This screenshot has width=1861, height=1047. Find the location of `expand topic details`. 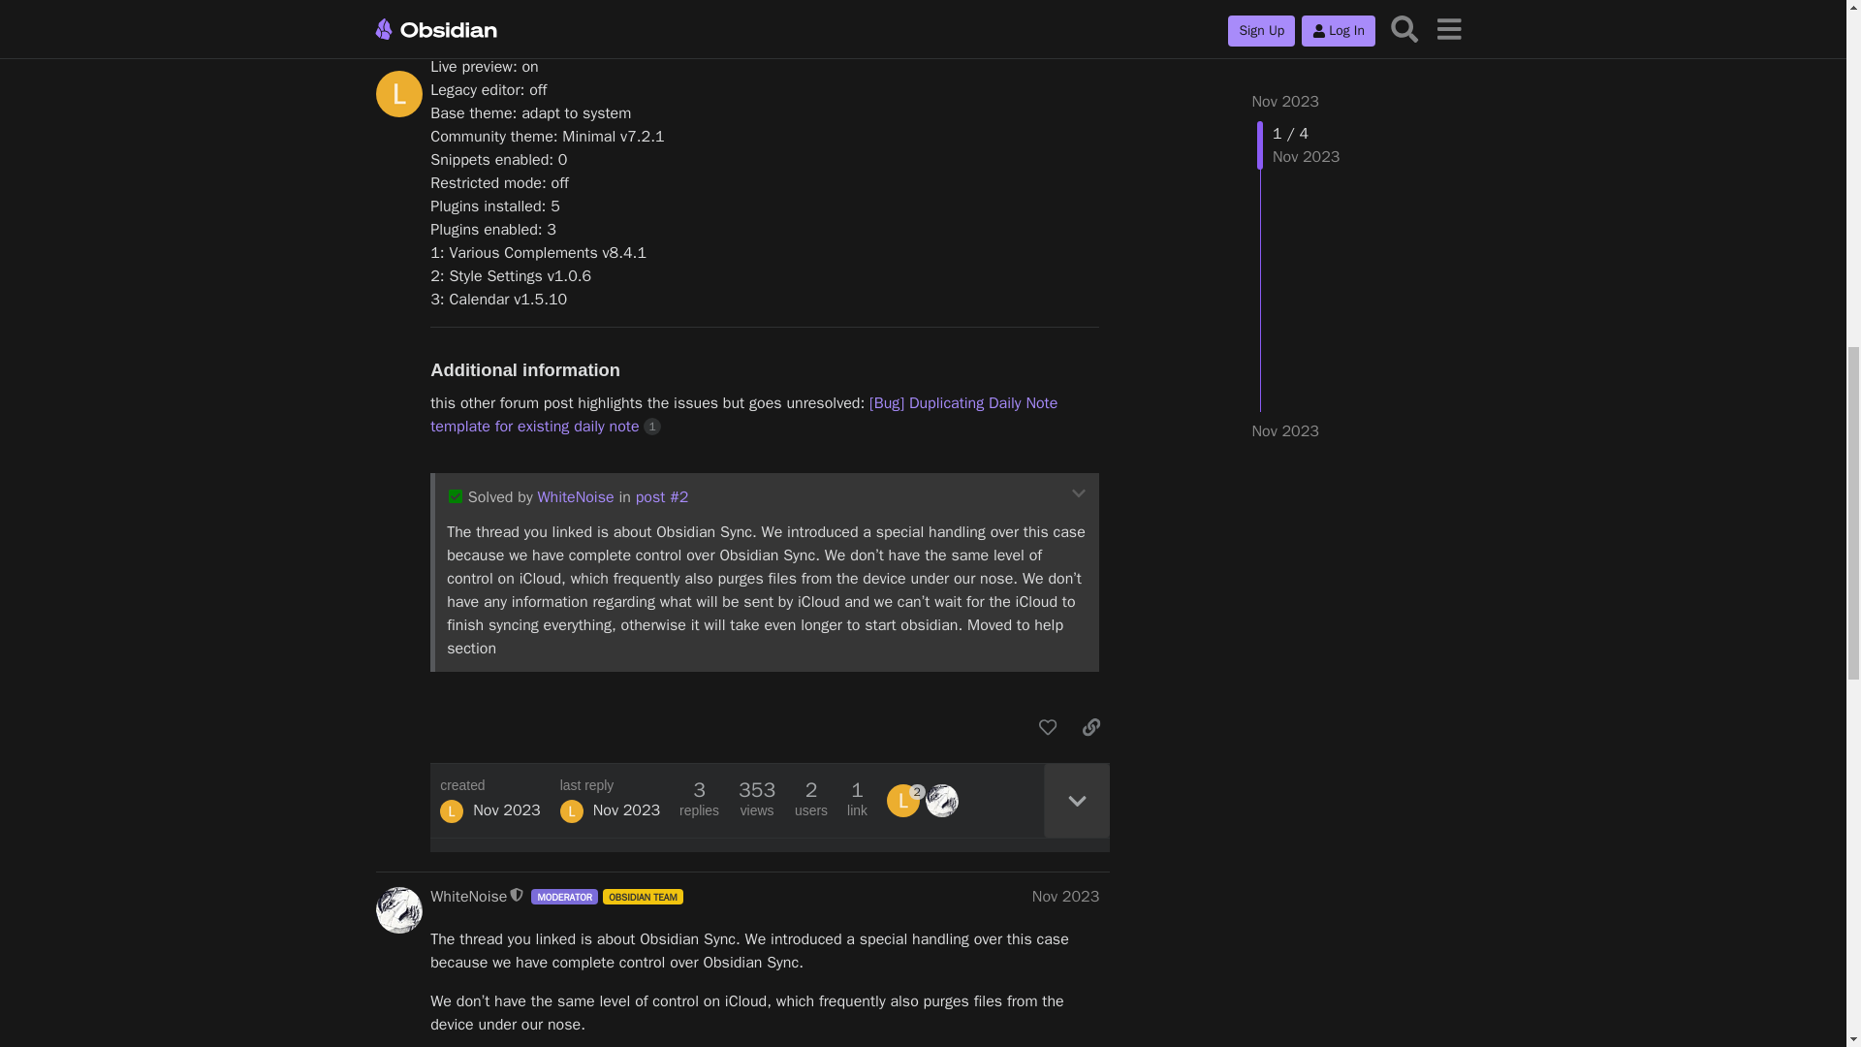

expand topic details is located at coordinates (1076, 801).